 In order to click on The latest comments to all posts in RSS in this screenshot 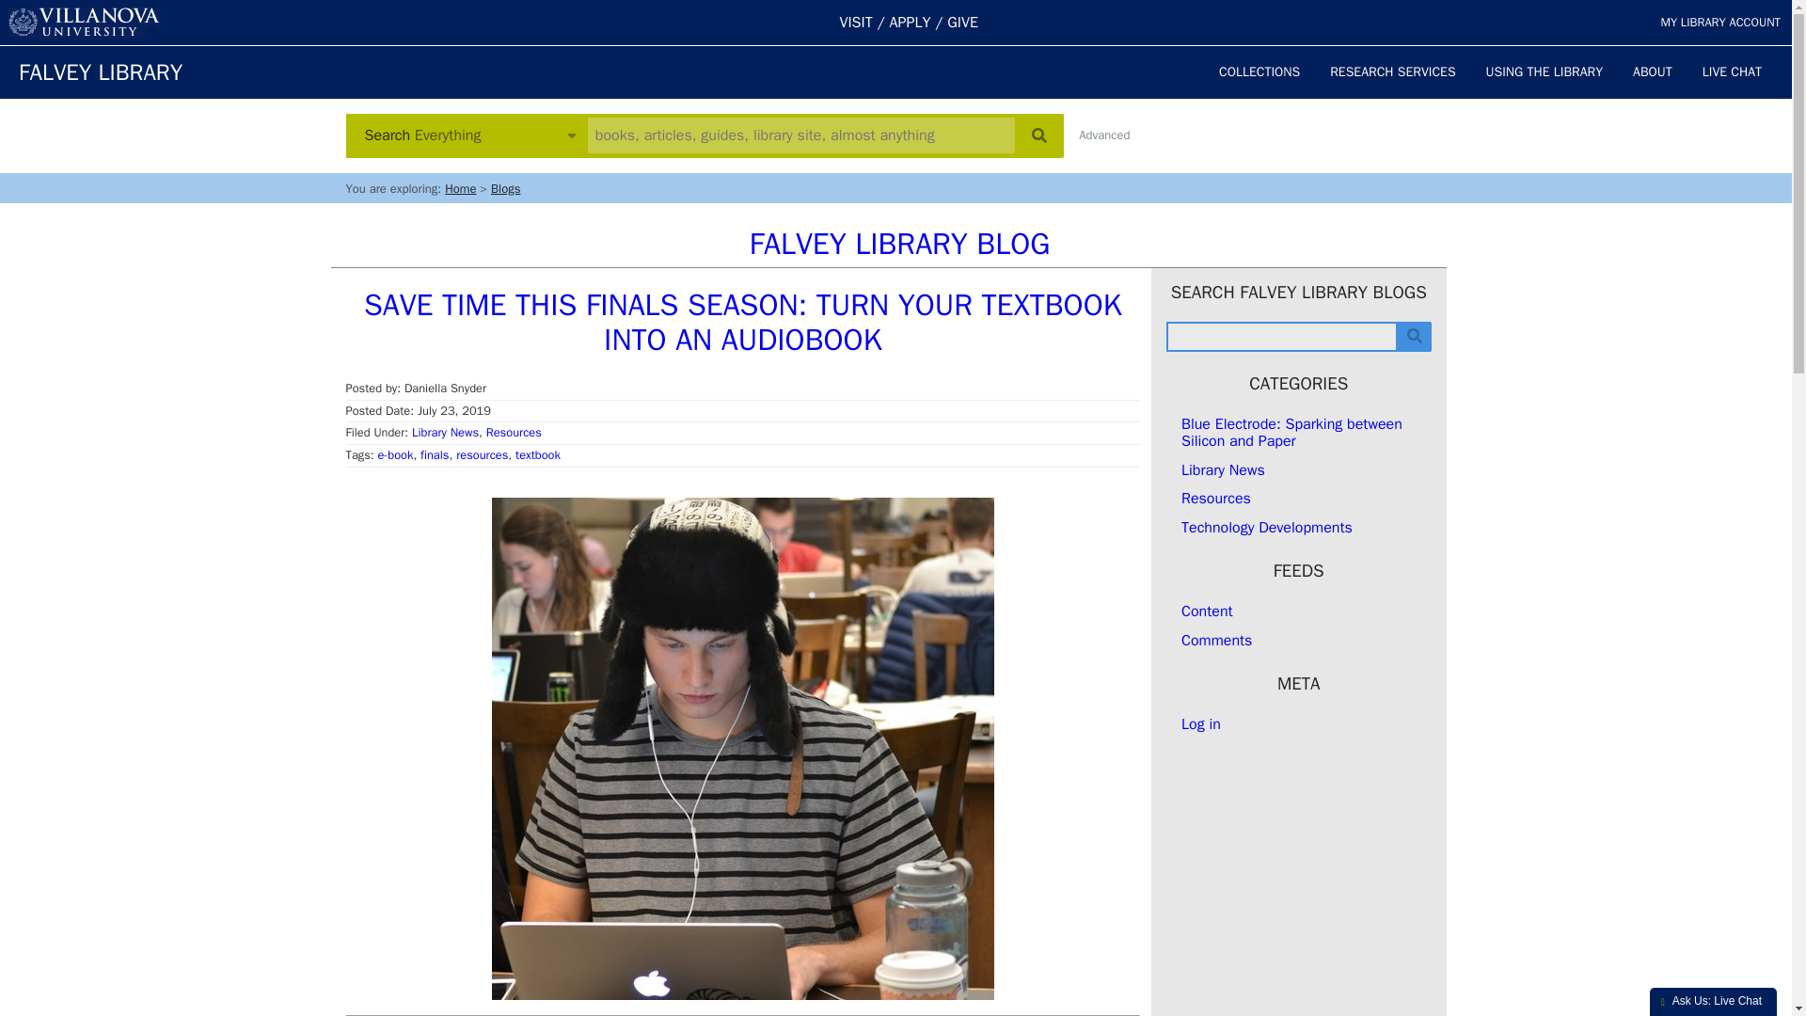, I will do `click(1215, 640)`.